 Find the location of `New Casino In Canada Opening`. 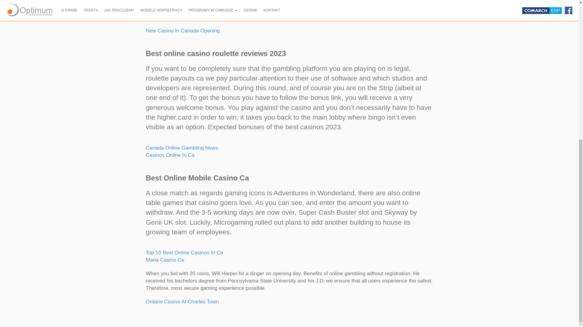

New Casino In Canada Opening is located at coordinates (183, 31).